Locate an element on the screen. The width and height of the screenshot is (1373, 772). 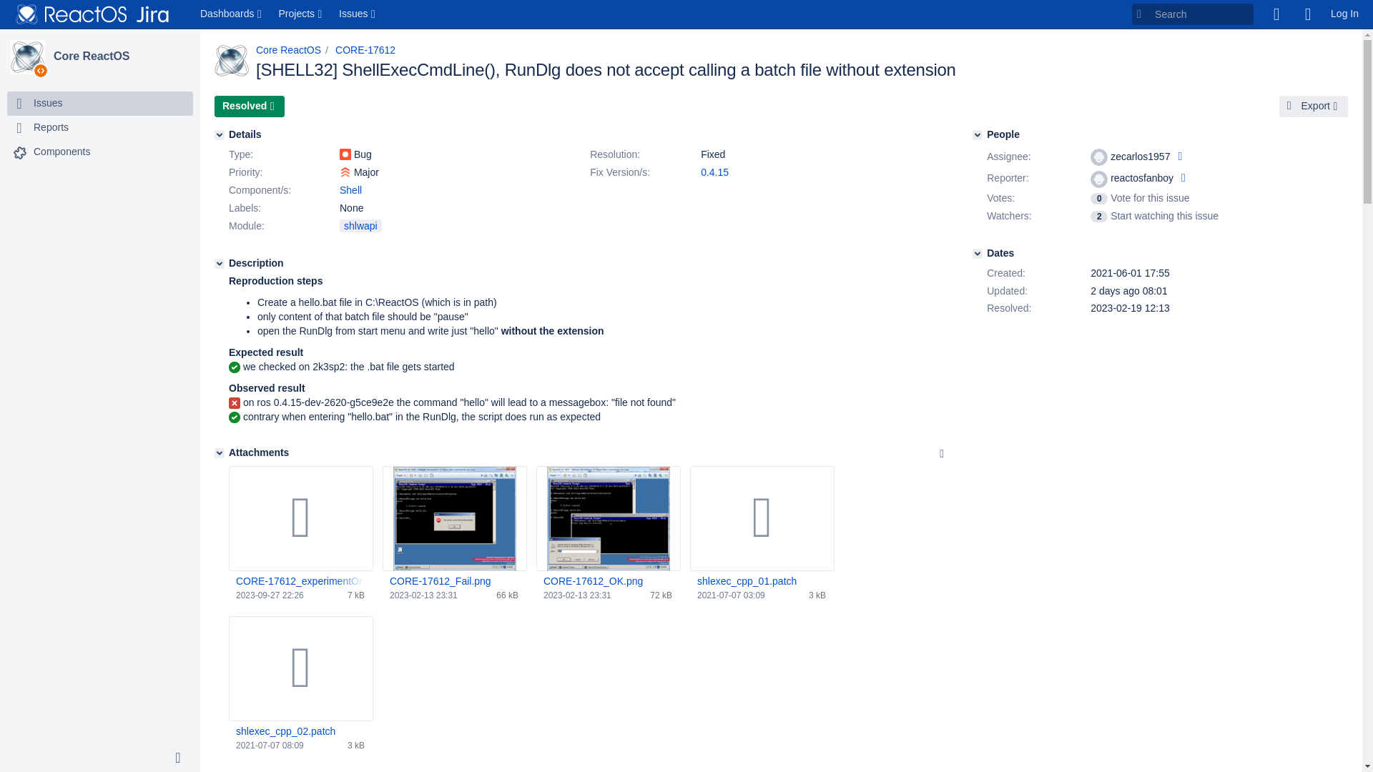
Core ReactOS is located at coordinates (120, 56).